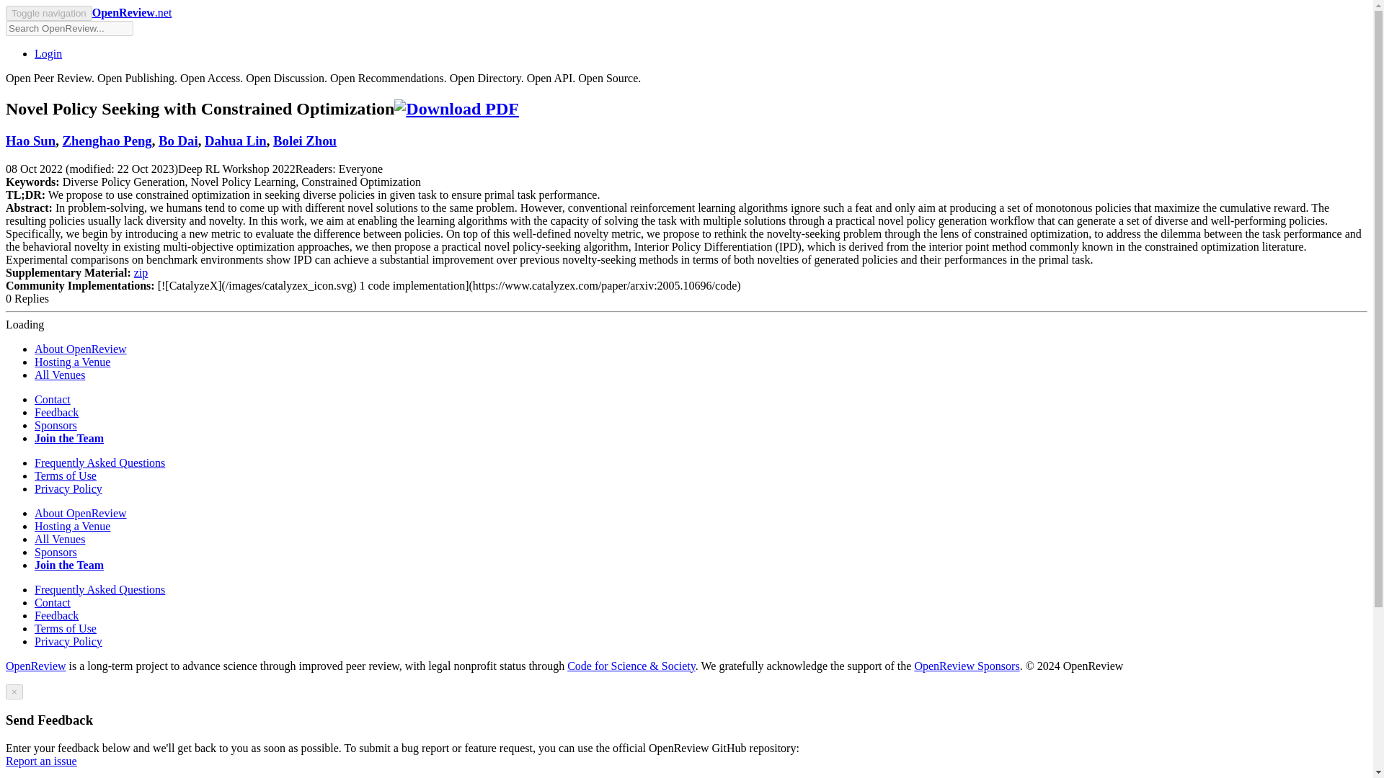 This screenshot has width=1384, height=778. I want to click on Privacy Policy, so click(68, 641).